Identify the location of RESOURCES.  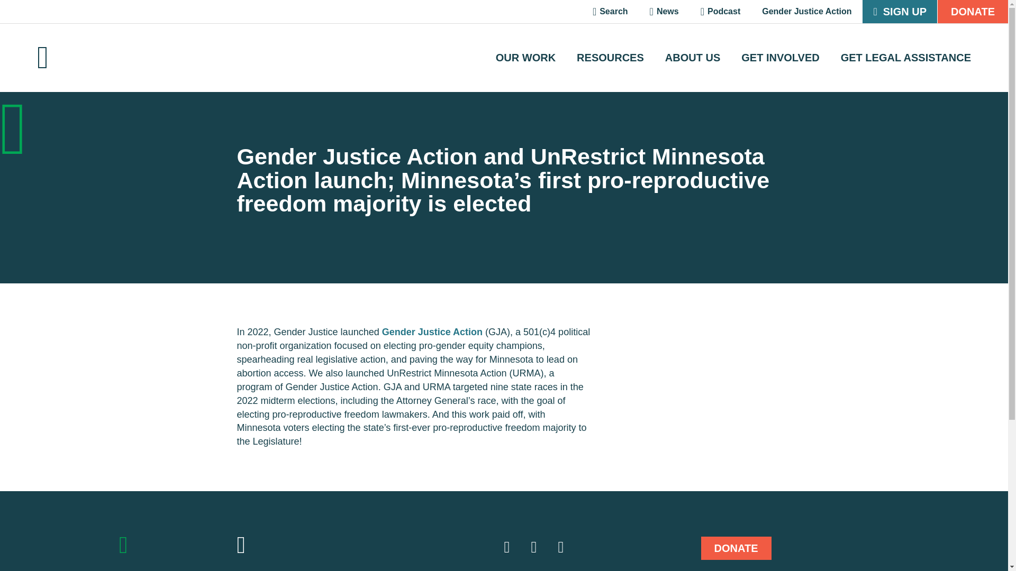
(611, 57).